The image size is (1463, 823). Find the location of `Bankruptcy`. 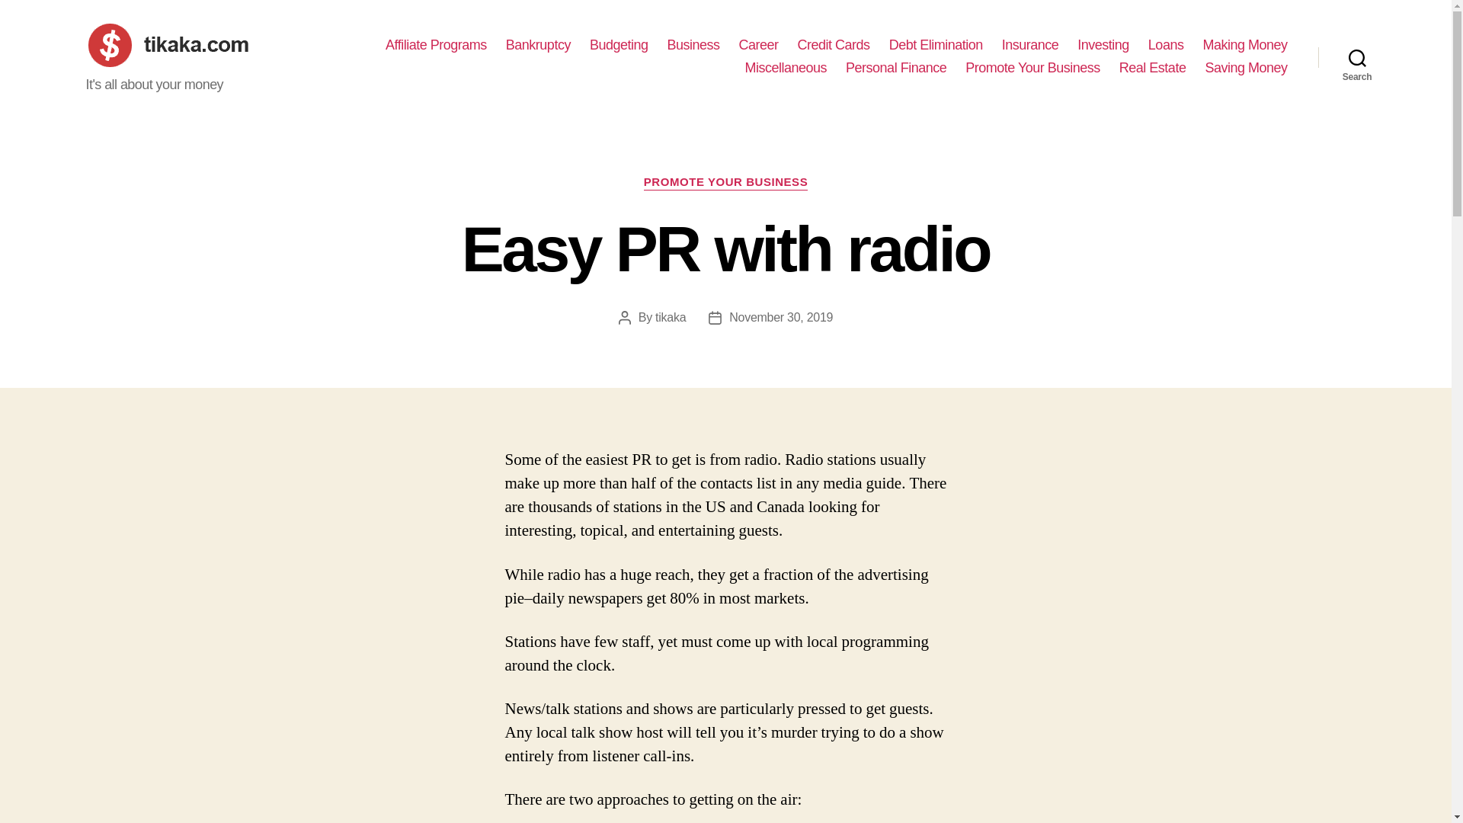

Bankruptcy is located at coordinates (538, 46).